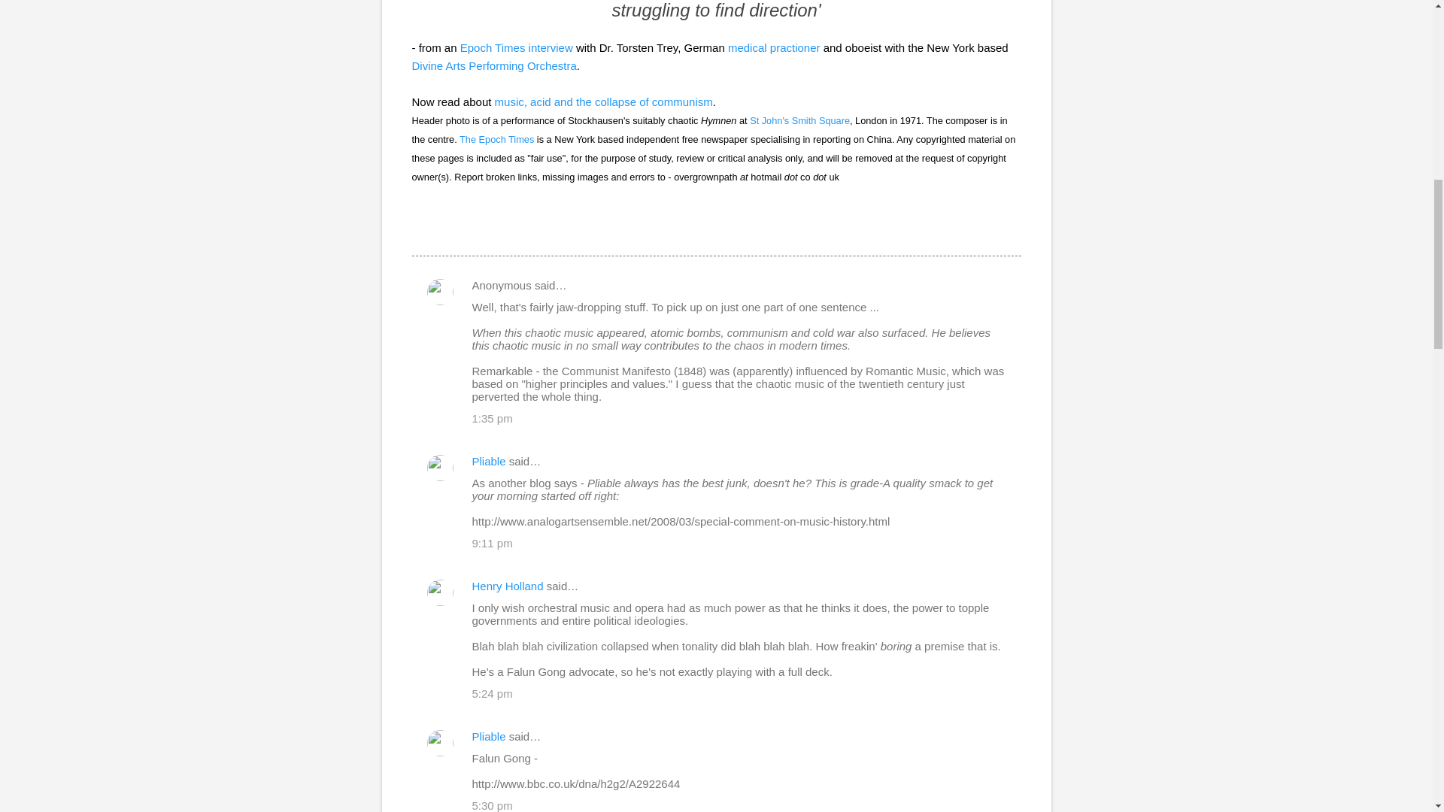 This screenshot has height=812, width=1444. Describe the element at coordinates (508, 586) in the screenshot. I see `Henry Holland` at that location.